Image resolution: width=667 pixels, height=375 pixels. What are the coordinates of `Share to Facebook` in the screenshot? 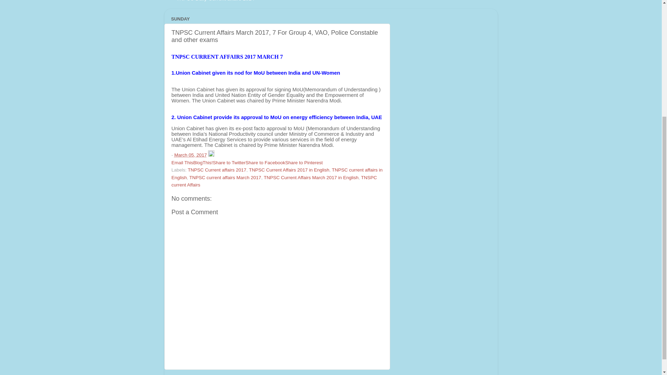 It's located at (265, 162).